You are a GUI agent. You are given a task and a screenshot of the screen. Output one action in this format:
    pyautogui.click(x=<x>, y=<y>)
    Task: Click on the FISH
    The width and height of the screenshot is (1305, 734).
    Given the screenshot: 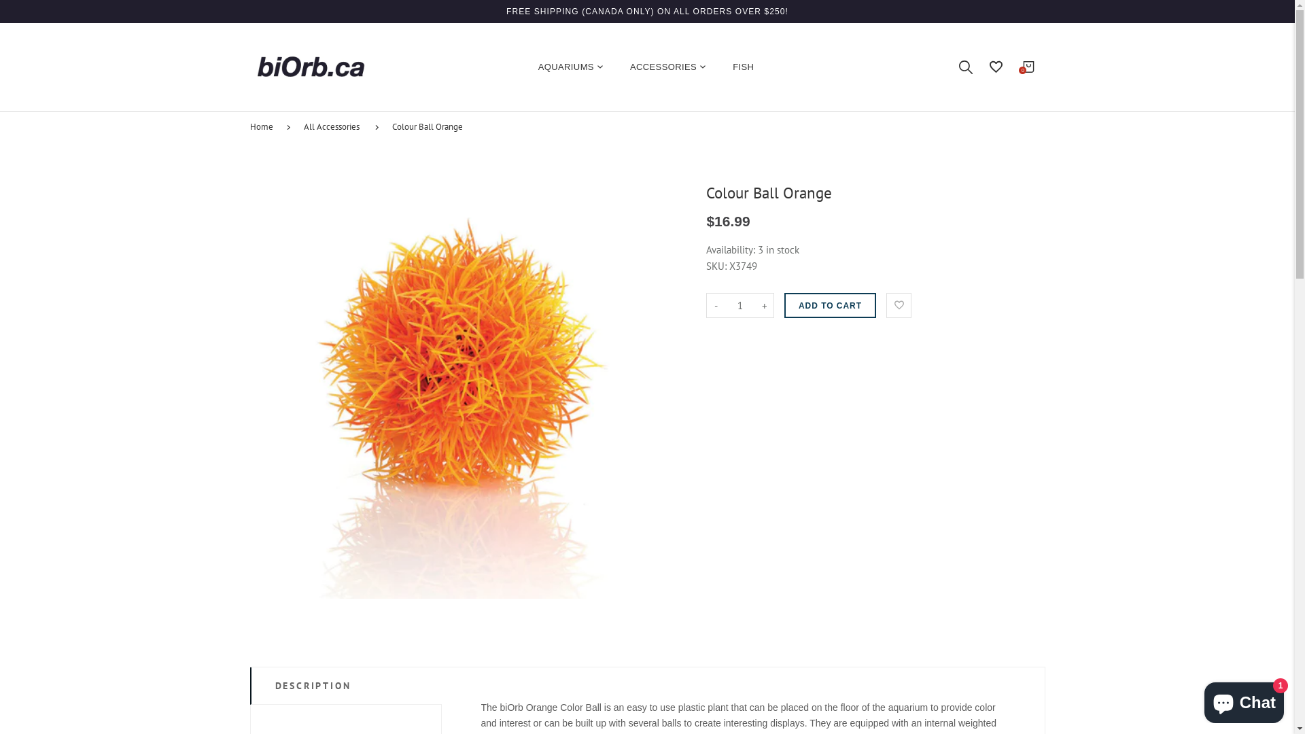 What is the action you would take?
    pyautogui.click(x=737, y=67)
    